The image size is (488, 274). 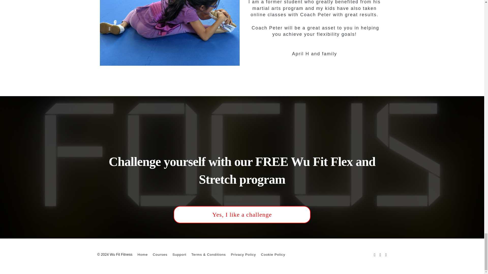 I want to click on Home, so click(x=143, y=254).